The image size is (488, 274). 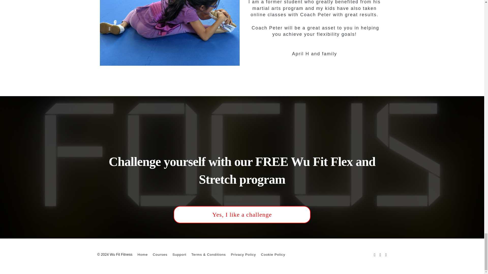 I want to click on Home, so click(x=143, y=254).